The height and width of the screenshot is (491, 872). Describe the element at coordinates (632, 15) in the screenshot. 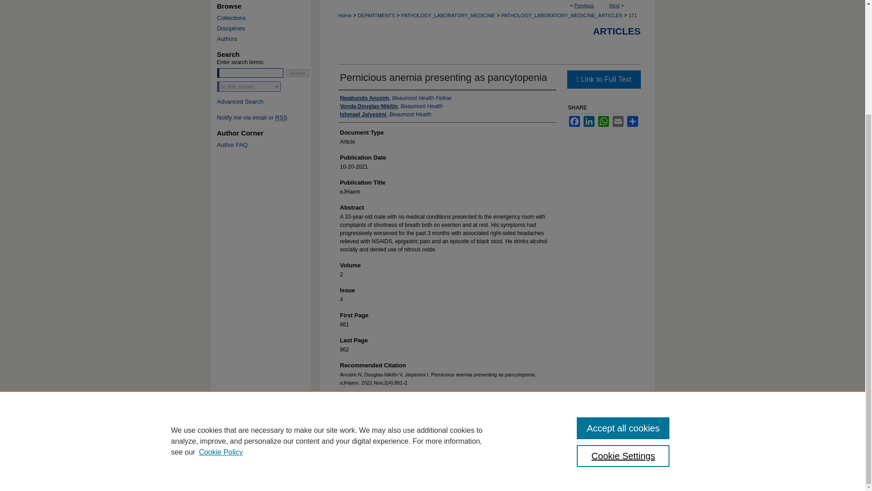

I see `171` at that location.